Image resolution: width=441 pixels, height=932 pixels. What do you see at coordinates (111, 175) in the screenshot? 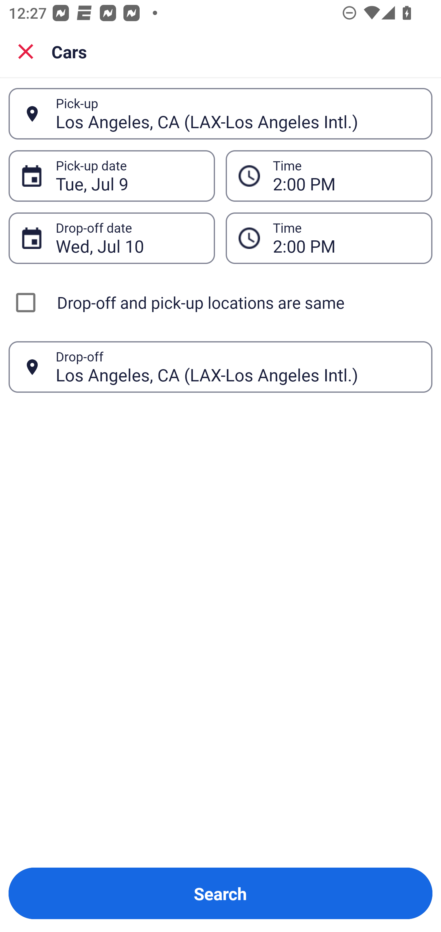
I see `Tue, Jul 9 Pick-up date` at bounding box center [111, 175].